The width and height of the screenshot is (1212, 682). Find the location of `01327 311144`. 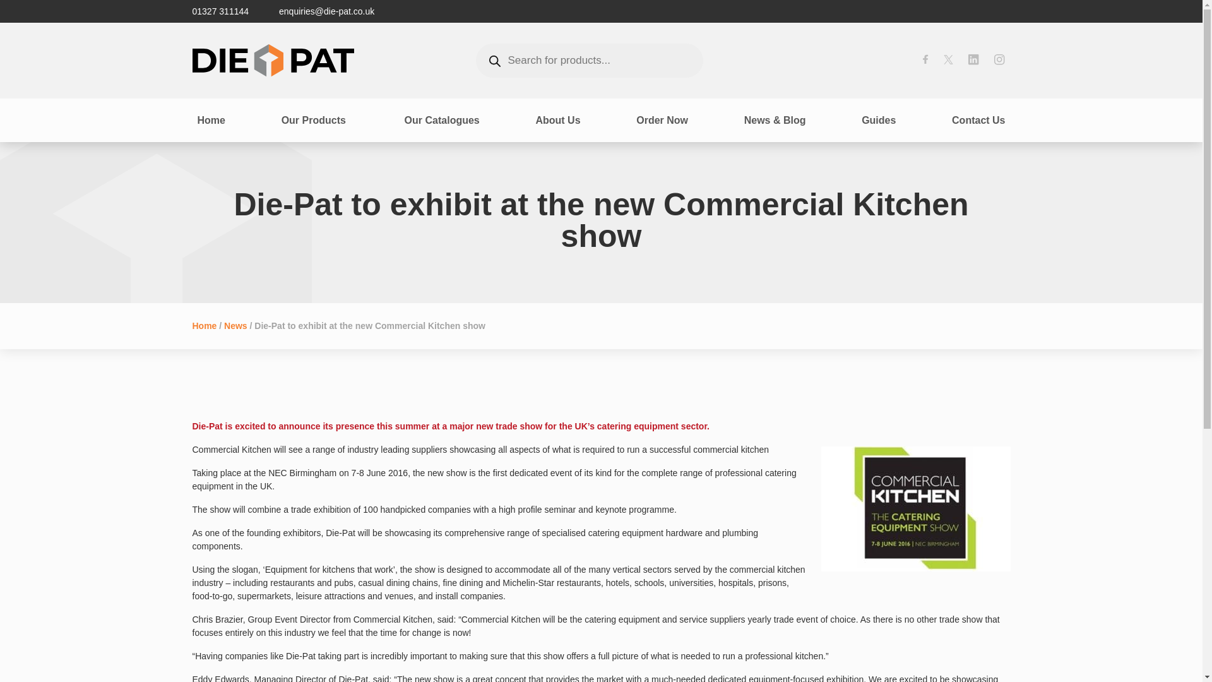

01327 311144 is located at coordinates (220, 11).